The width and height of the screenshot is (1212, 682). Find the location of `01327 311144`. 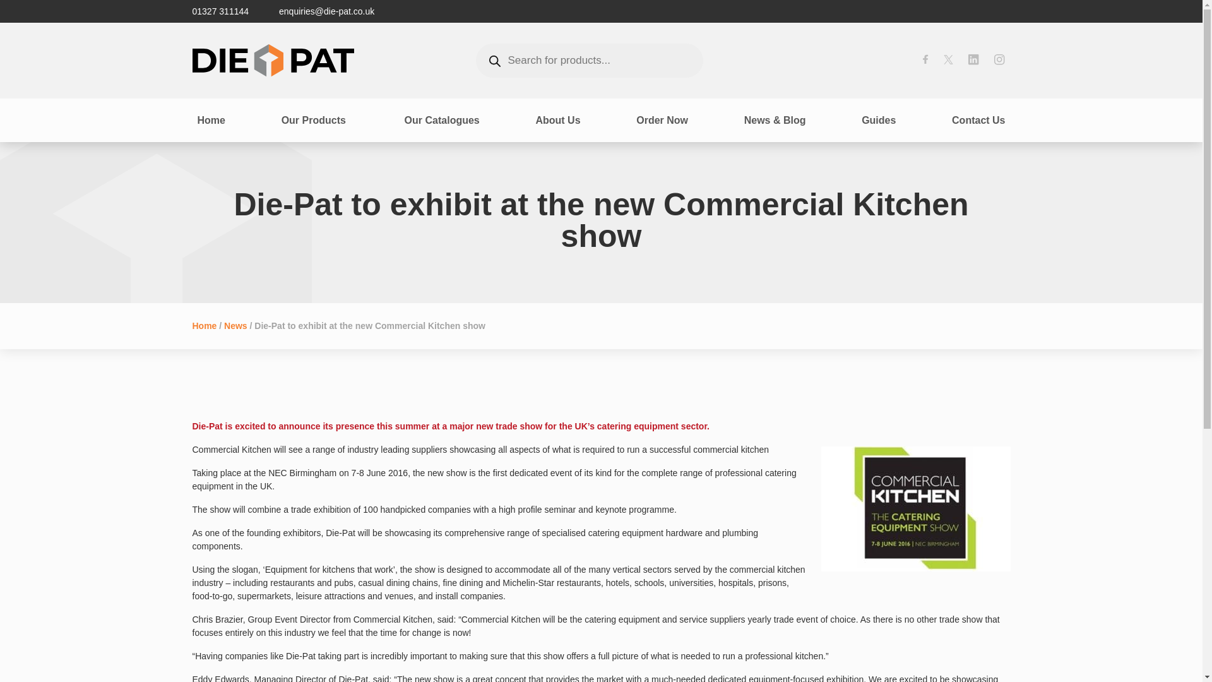

01327 311144 is located at coordinates (220, 11).